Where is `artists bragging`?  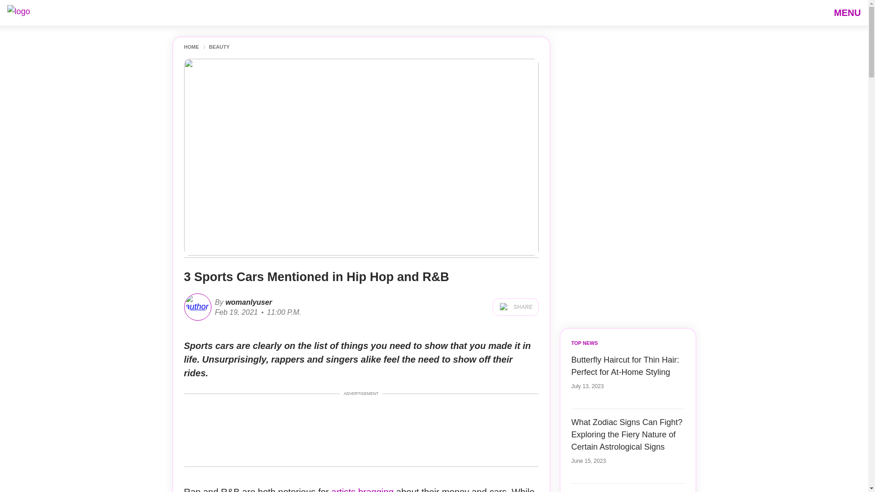
artists bragging is located at coordinates (363, 489).